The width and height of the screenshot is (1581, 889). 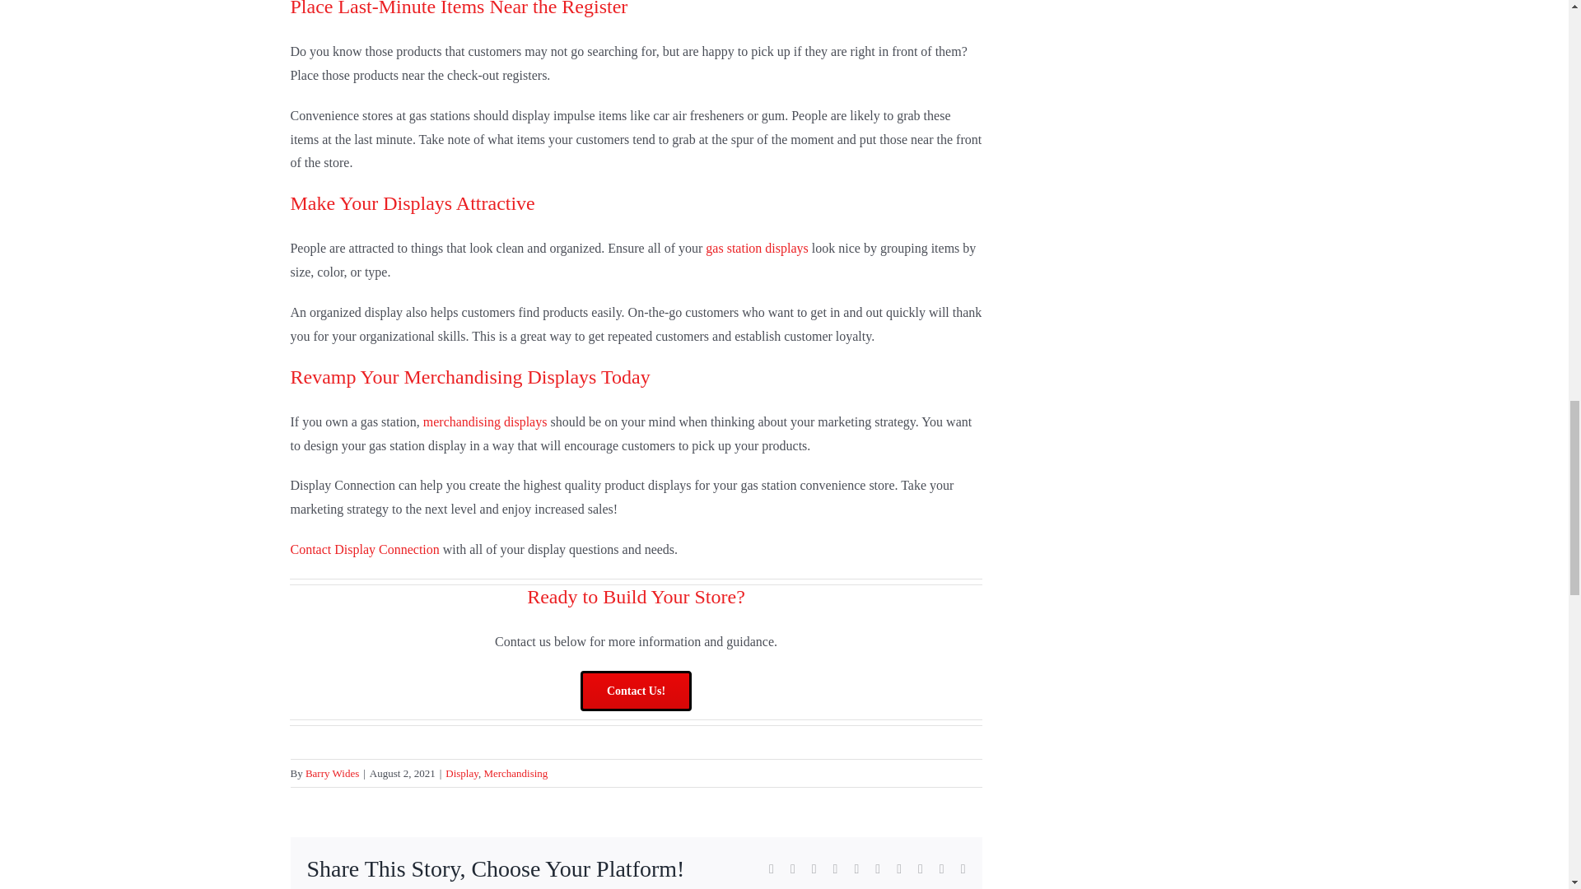 I want to click on Contact Us!, so click(x=636, y=691).